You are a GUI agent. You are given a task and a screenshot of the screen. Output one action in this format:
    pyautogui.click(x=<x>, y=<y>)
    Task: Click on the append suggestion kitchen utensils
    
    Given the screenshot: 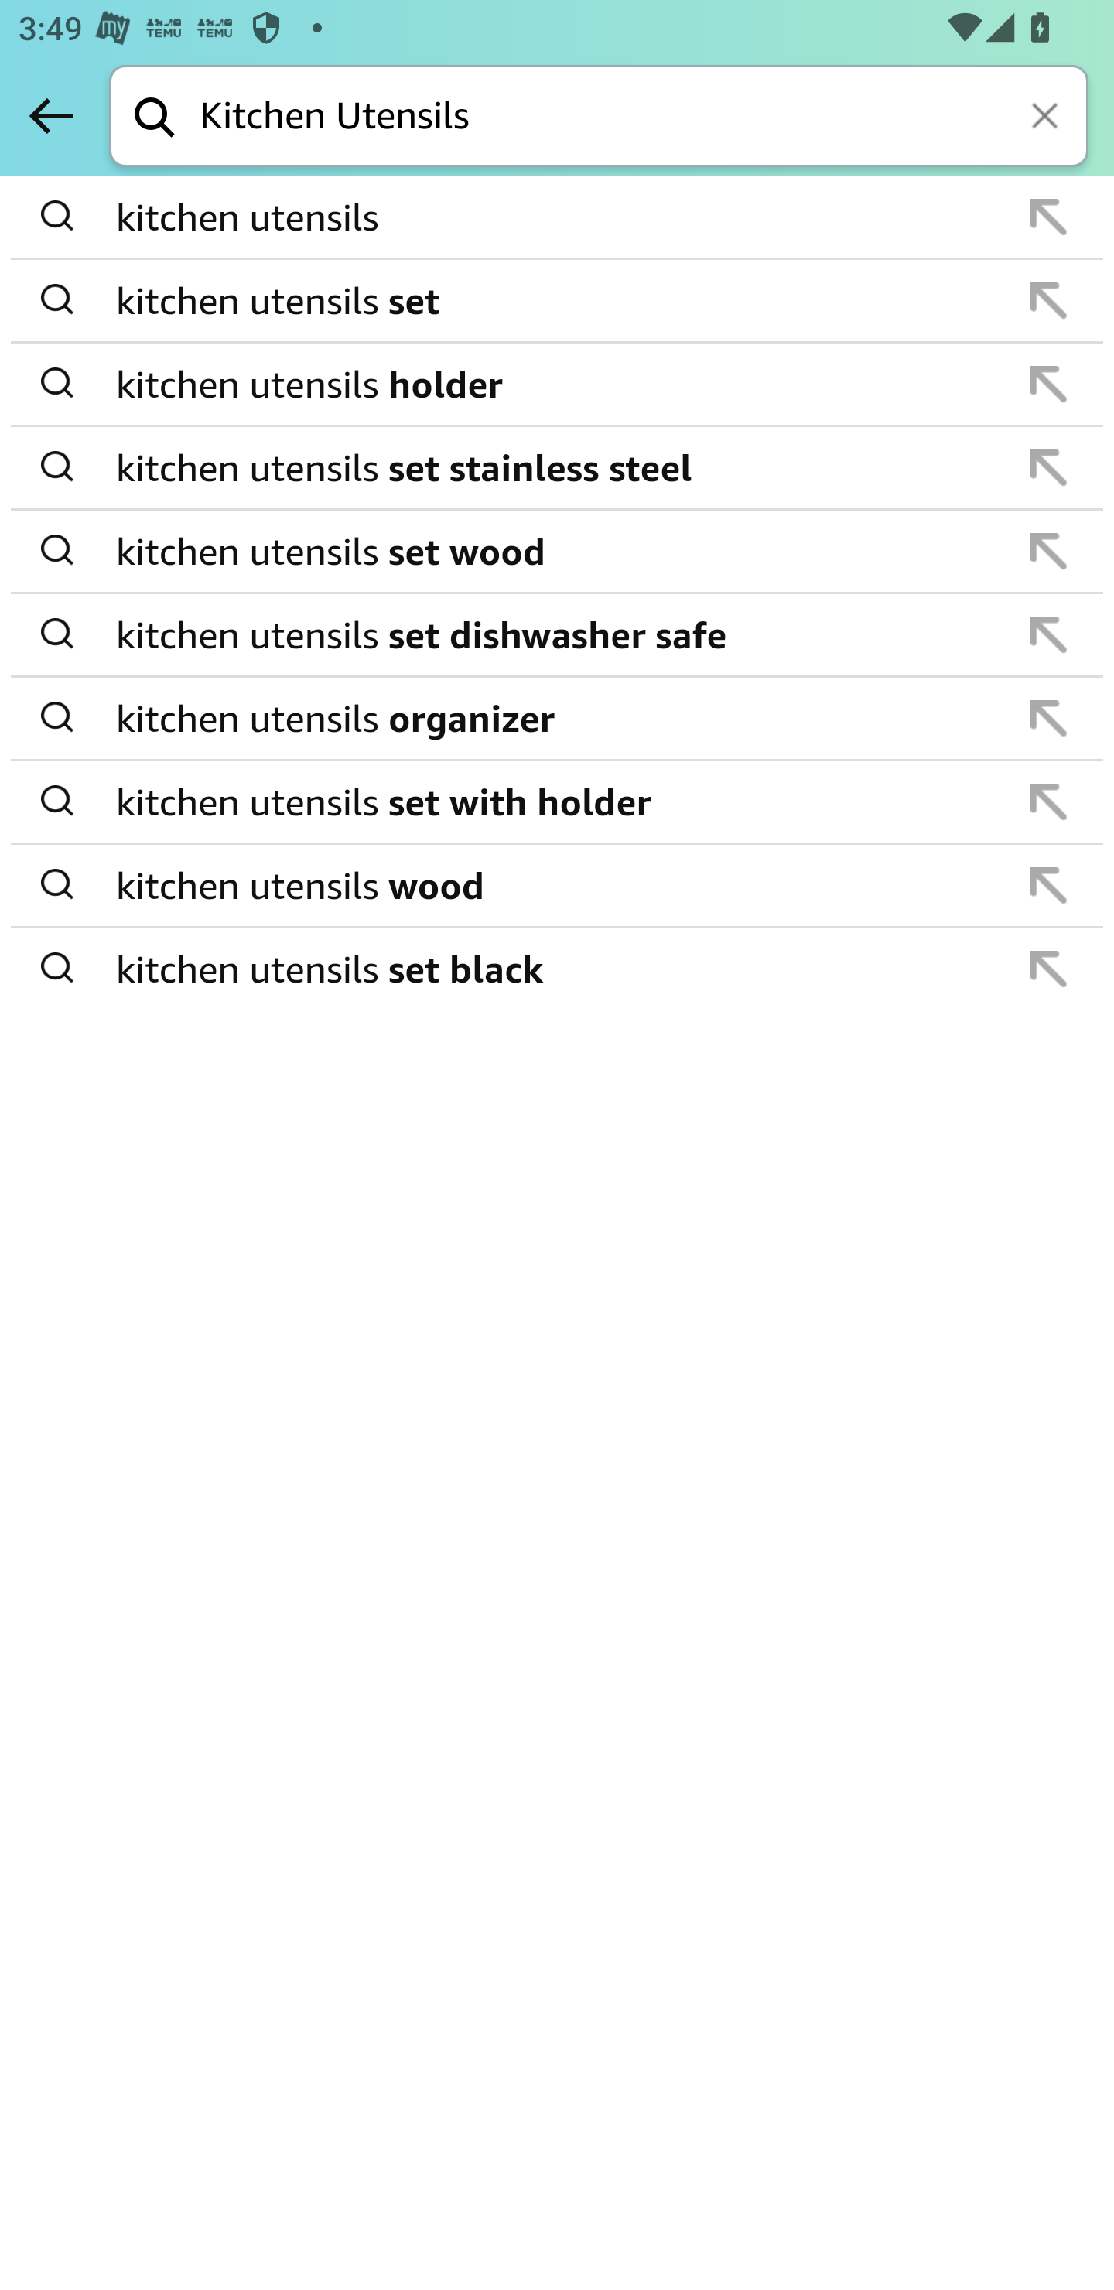 What is the action you would take?
    pyautogui.click(x=557, y=218)
    